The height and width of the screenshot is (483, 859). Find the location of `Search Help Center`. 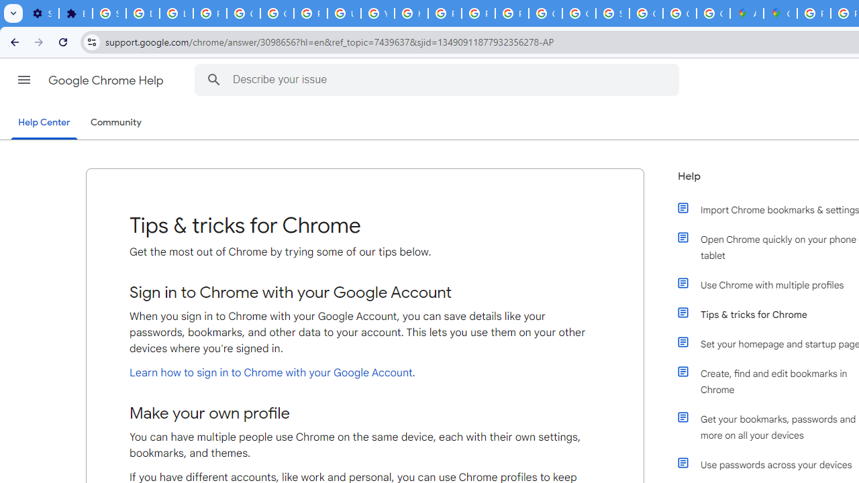

Search Help Center is located at coordinates (213, 79).